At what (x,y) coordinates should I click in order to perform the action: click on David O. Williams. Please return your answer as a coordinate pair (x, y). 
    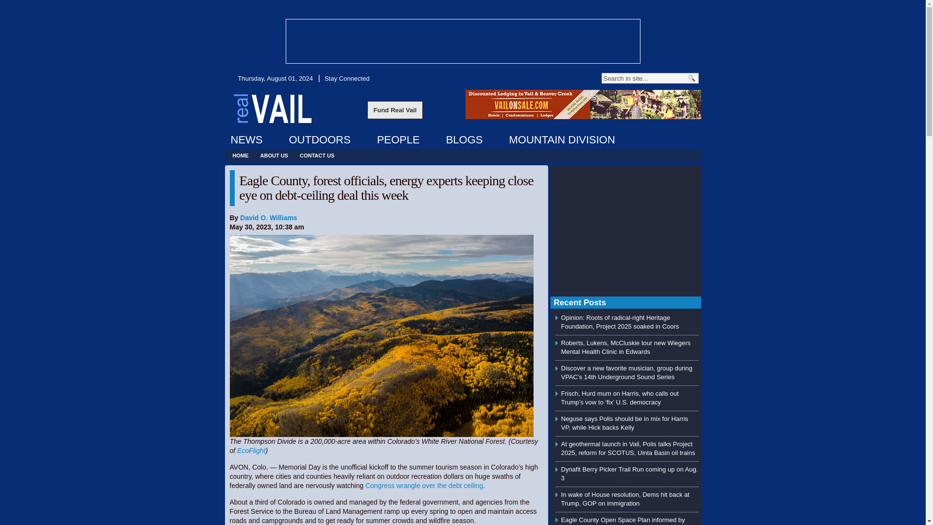
    Looking at the image, I should click on (268, 217).